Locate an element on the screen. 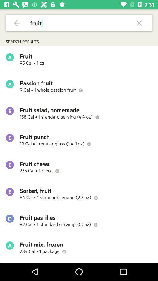 Image resolution: width=158 pixels, height=281 pixels. press item to the right of the fruit icon is located at coordinates (139, 23).